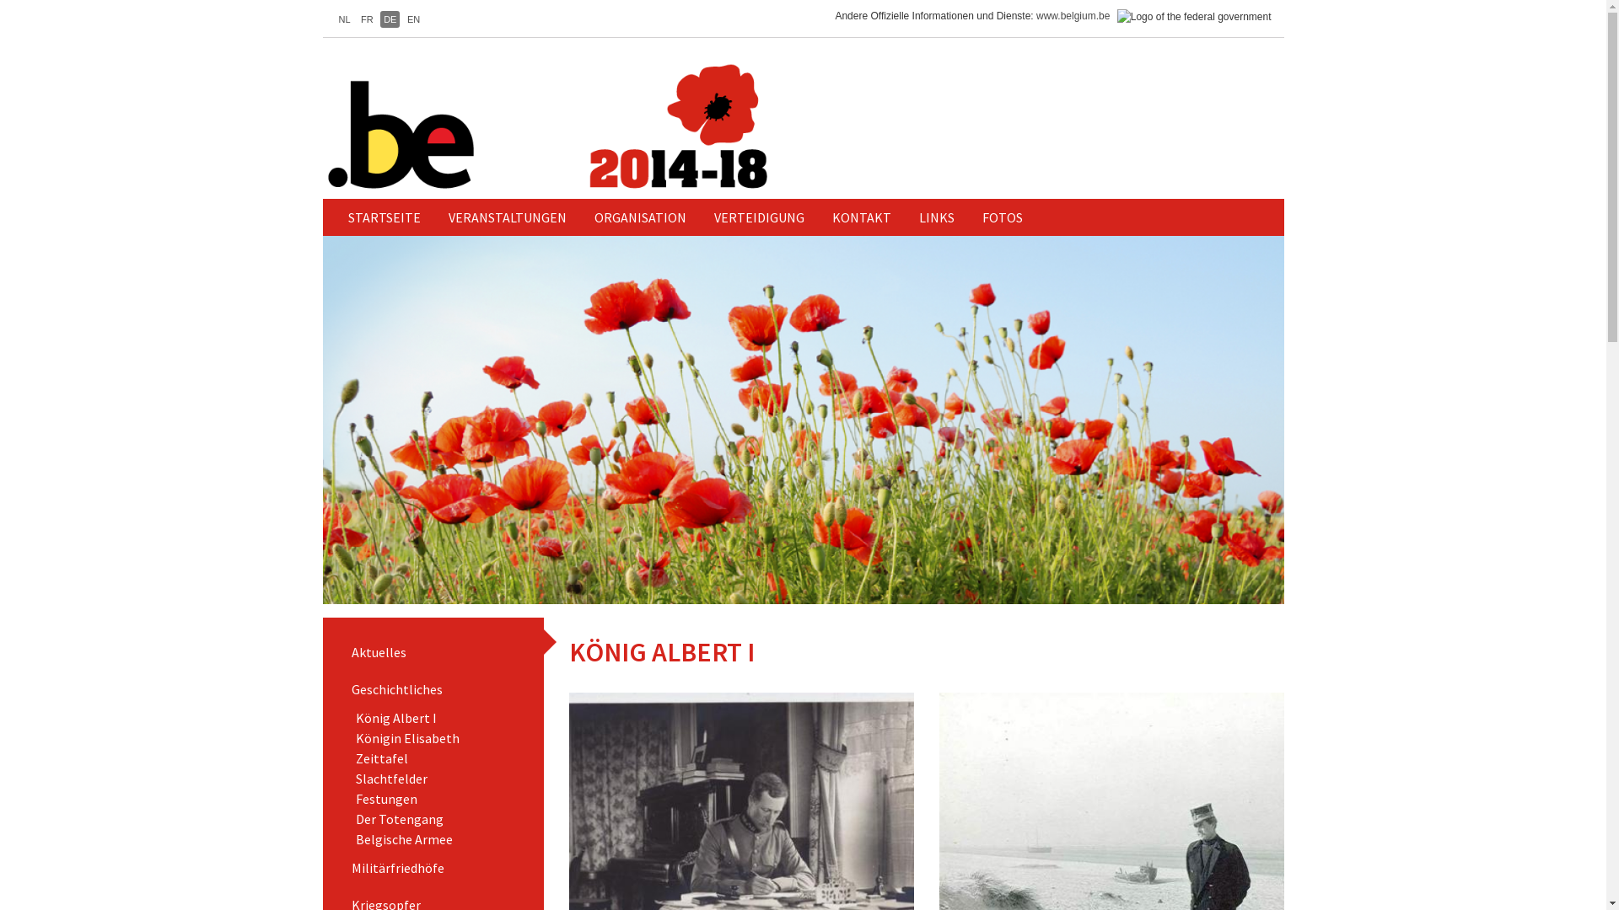 This screenshot has width=1619, height=910. What do you see at coordinates (345, 19) in the screenshot?
I see `NL` at bounding box center [345, 19].